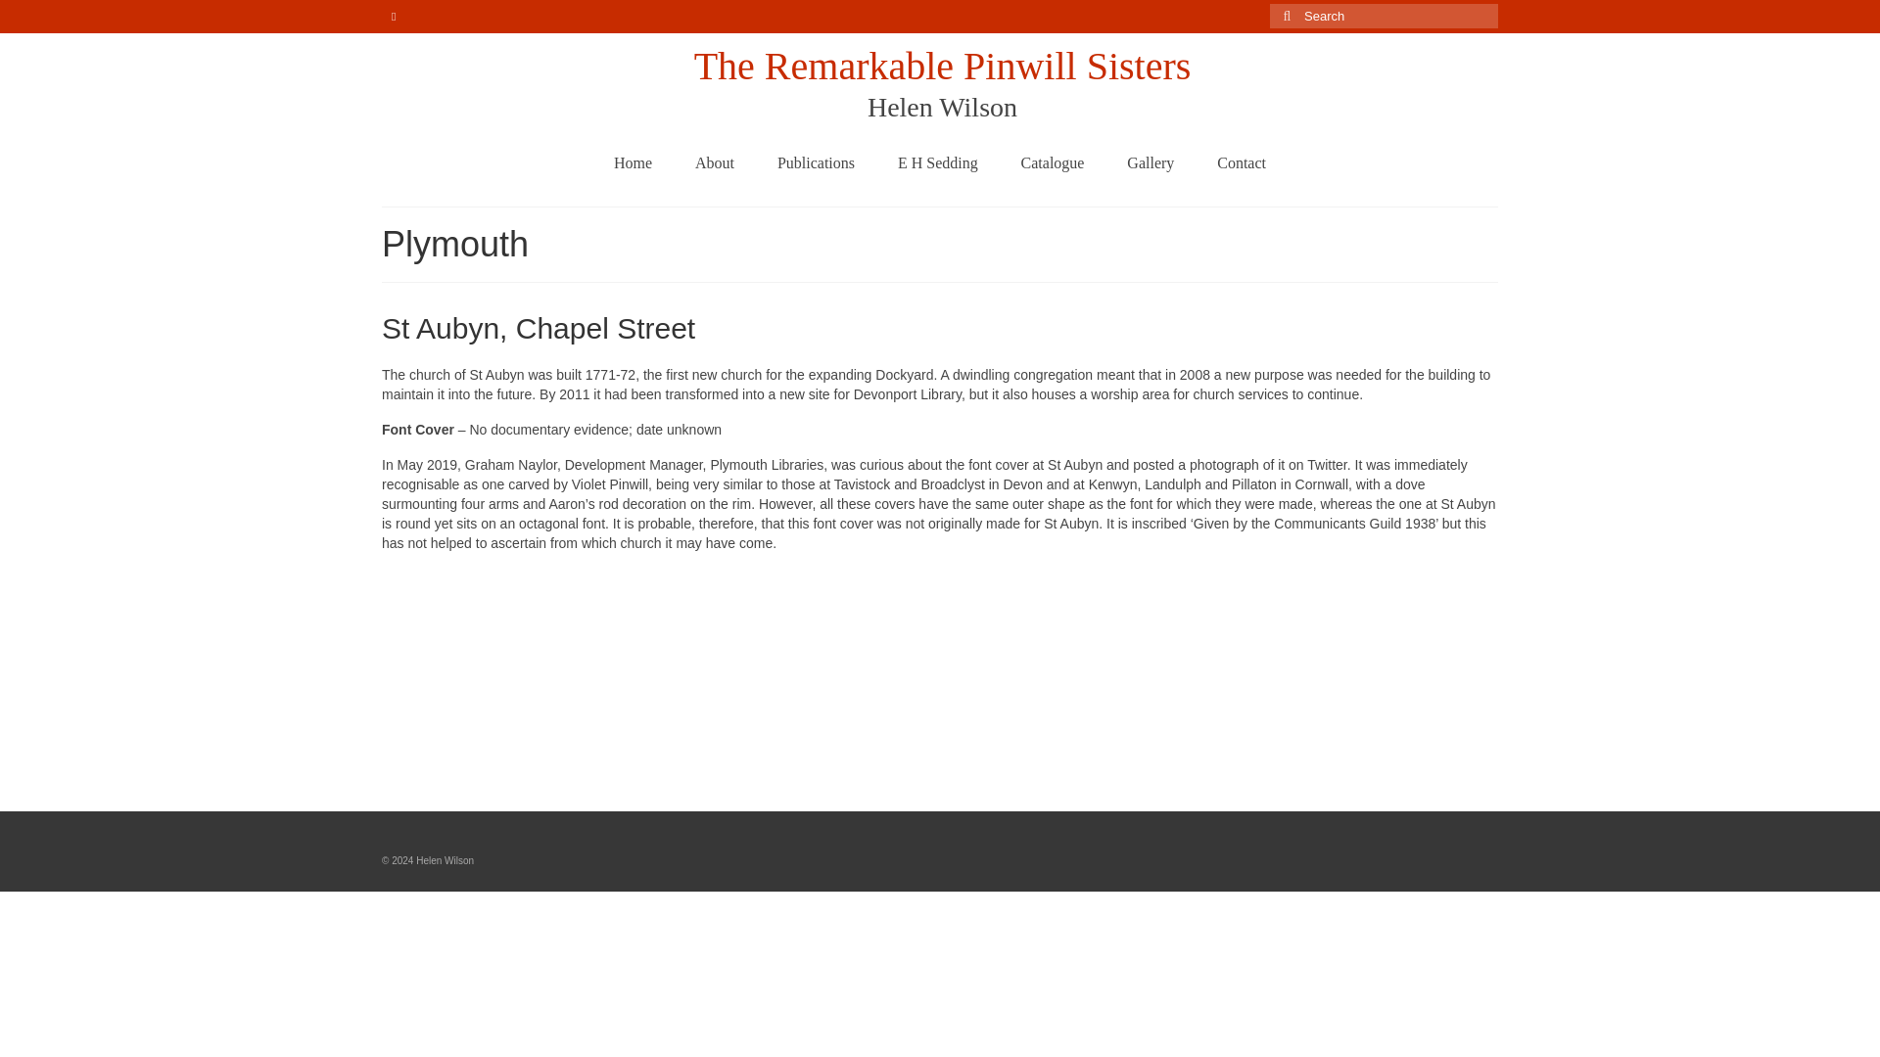 The height and width of the screenshot is (1057, 1880). What do you see at coordinates (815, 162) in the screenshot?
I see `Publications` at bounding box center [815, 162].